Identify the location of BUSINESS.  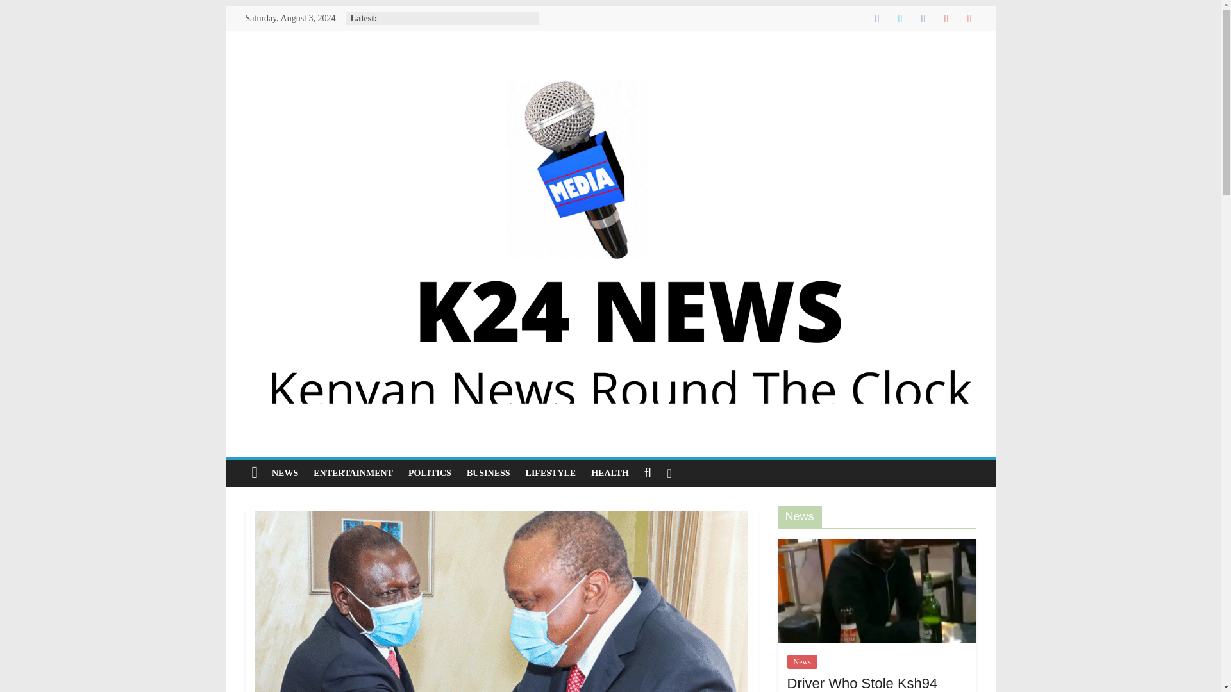
(489, 474).